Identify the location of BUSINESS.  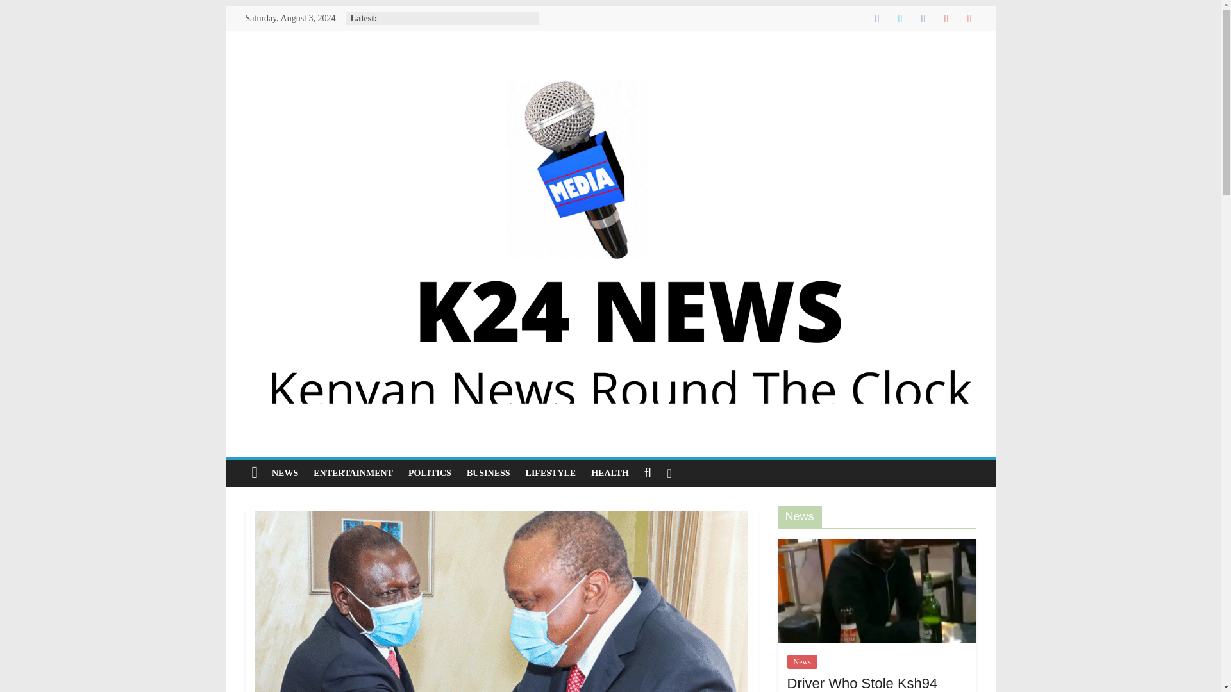
(489, 474).